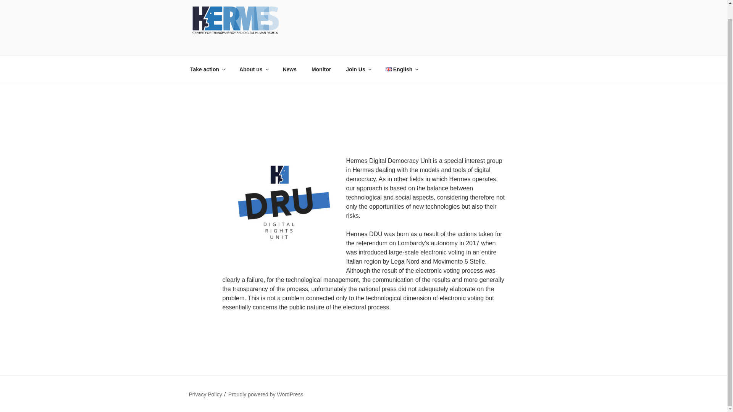 This screenshot has height=412, width=733. Describe the element at coordinates (266, 394) in the screenshot. I see `Proudly powered by WordPress` at that location.